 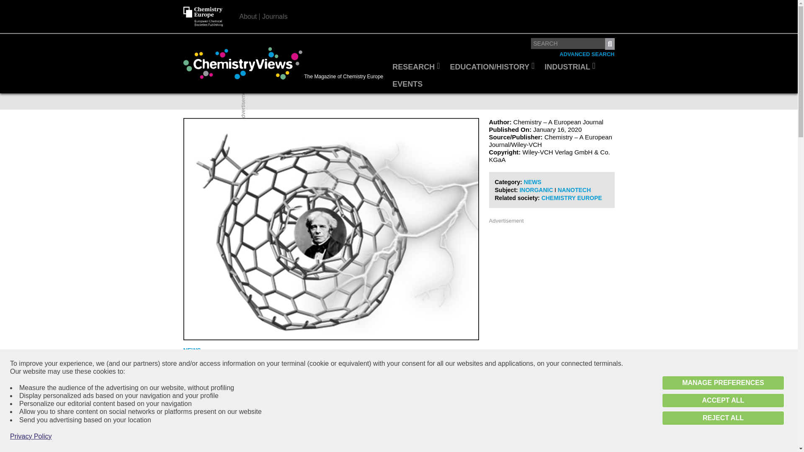 What do you see at coordinates (248, 16) in the screenshot?
I see `About` at bounding box center [248, 16].